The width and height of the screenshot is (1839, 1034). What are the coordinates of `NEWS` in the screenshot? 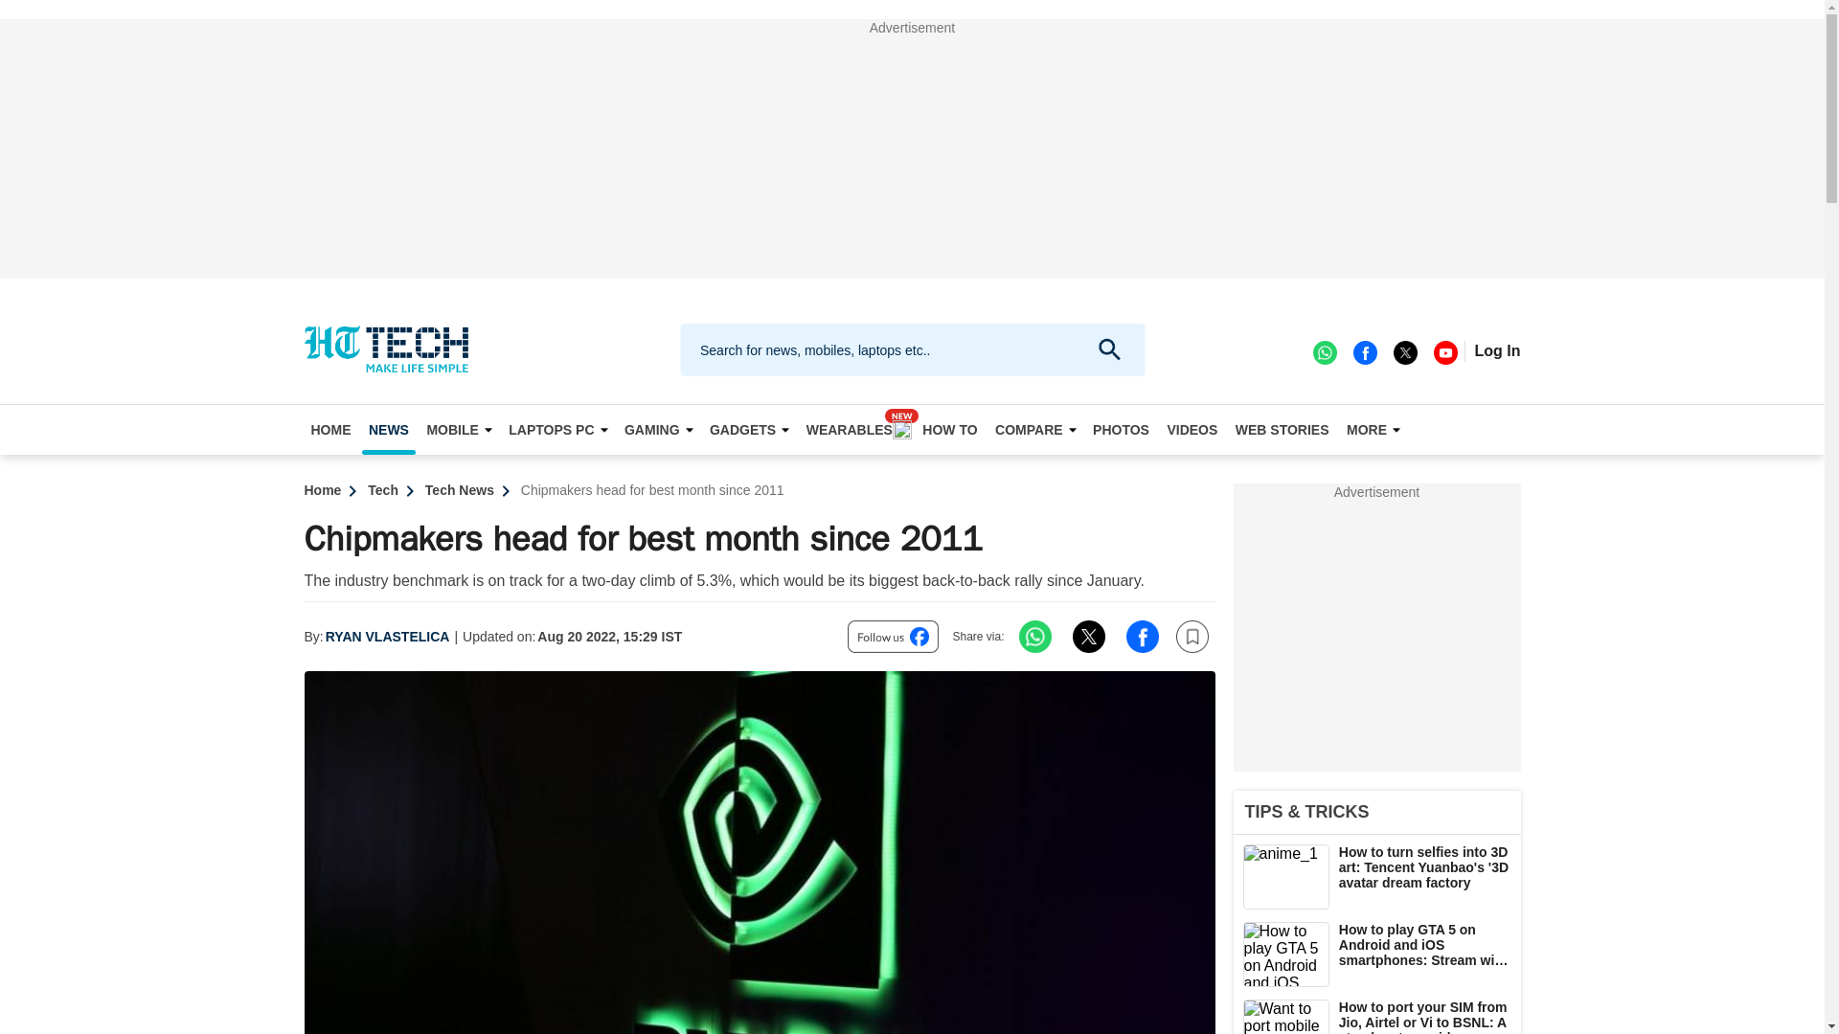 It's located at (389, 430).